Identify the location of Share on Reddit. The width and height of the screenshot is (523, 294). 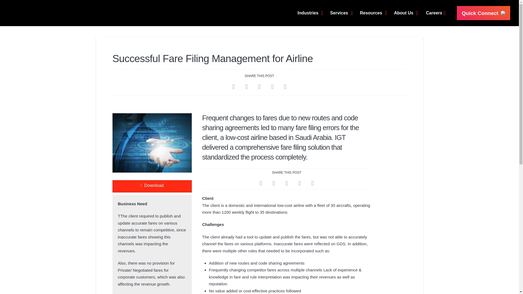
(272, 86).